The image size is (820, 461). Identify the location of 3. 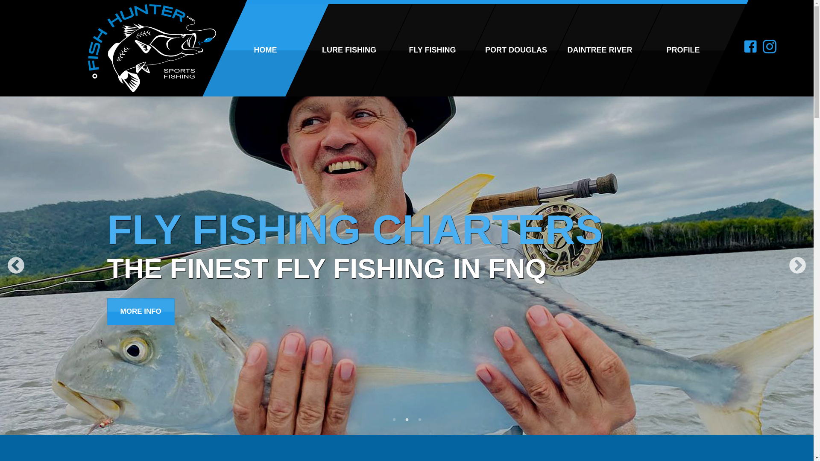
(419, 420).